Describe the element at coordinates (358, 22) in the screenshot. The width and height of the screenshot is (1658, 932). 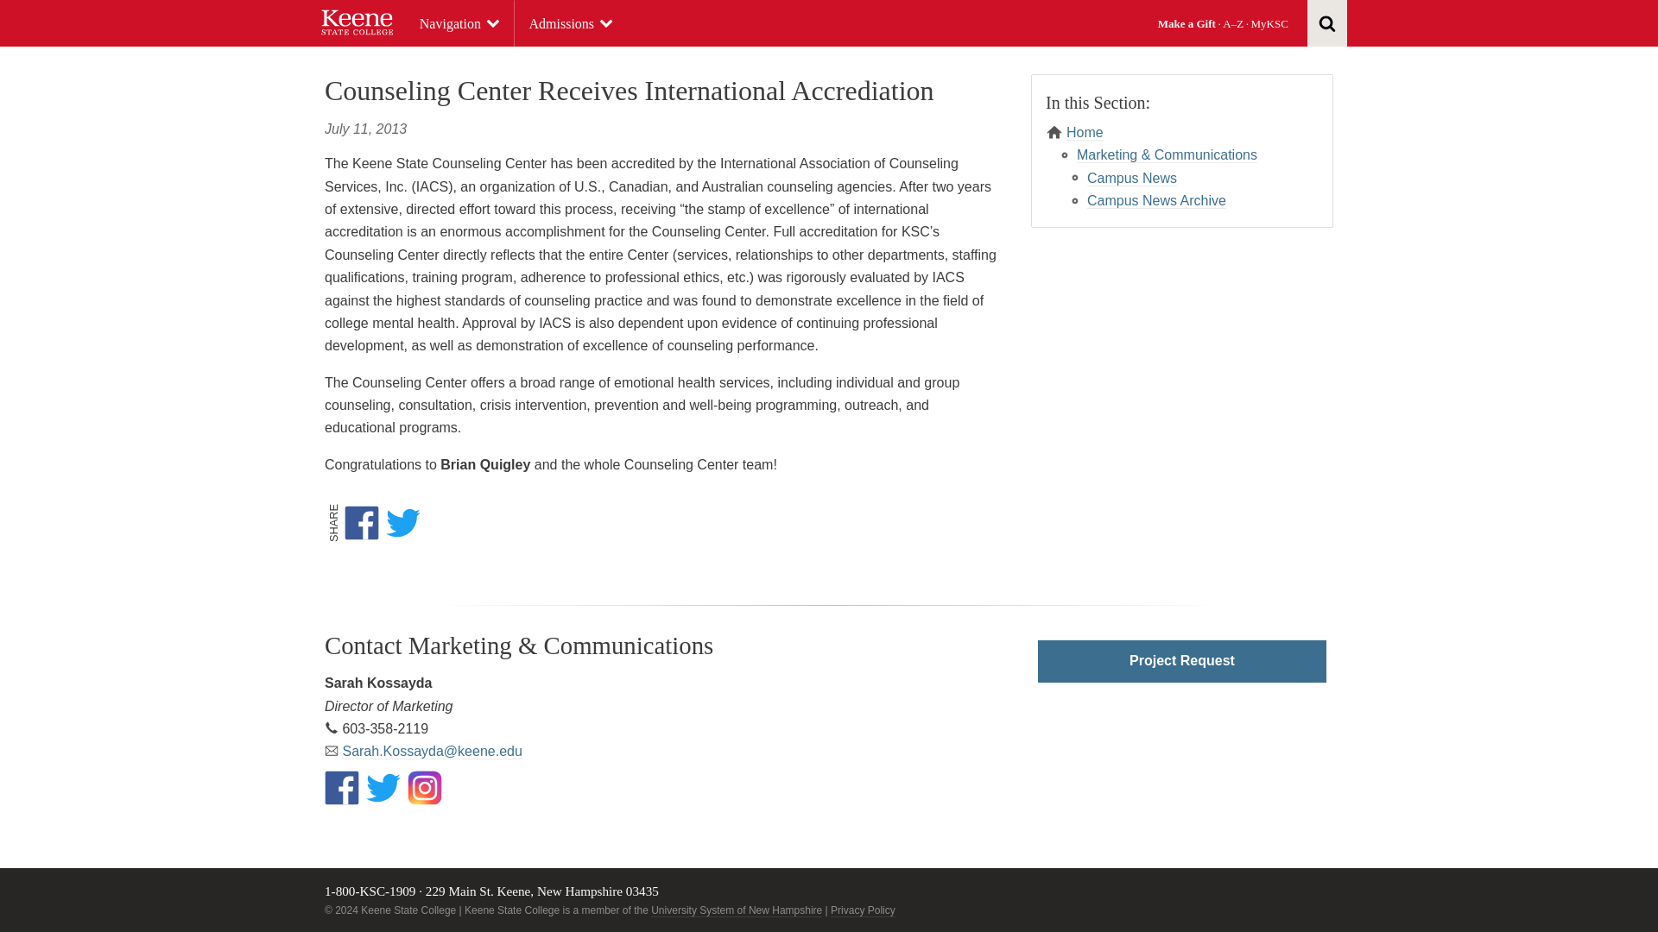
I see `Keene State College` at that location.